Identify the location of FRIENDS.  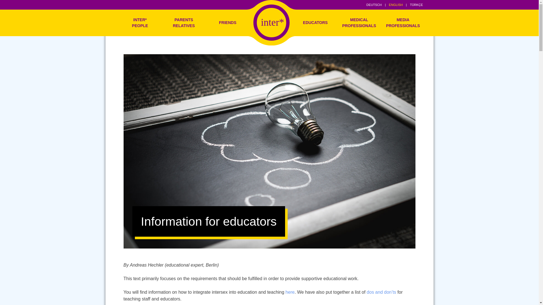
(228, 23).